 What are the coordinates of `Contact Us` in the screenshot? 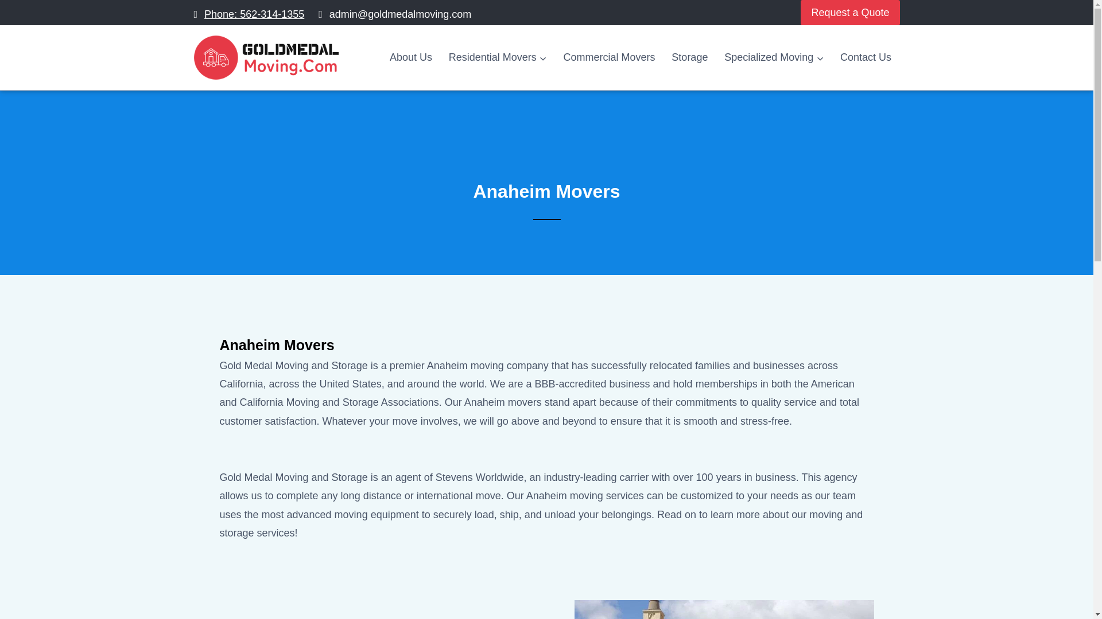 It's located at (866, 58).